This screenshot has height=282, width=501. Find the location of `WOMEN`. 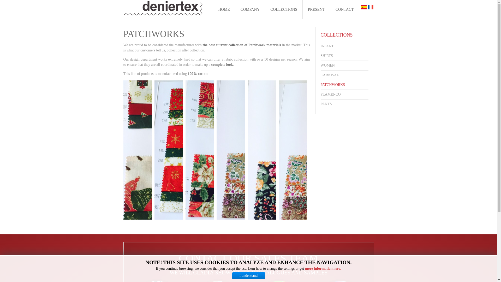

WOMEN is located at coordinates (344, 65).